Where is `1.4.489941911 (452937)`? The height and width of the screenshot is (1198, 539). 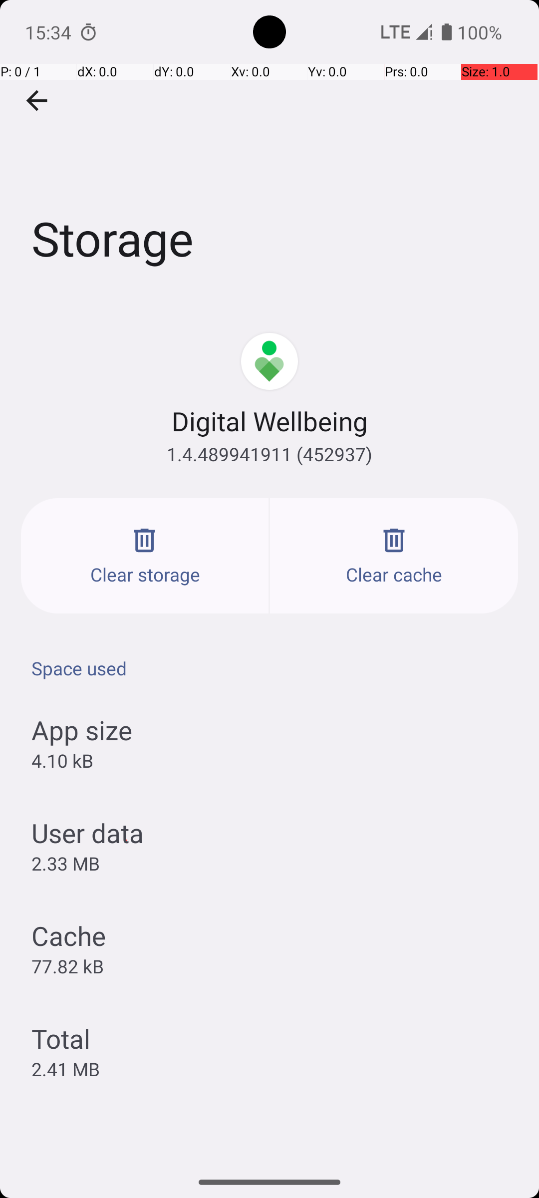
1.4.489941911 (452937) is located at coordinates (269, 454).